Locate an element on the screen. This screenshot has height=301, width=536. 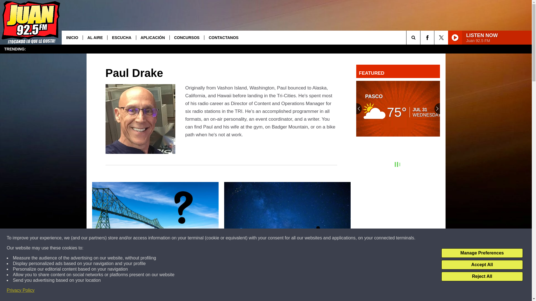
Privacy Policy is located at coordinates (21, 290).